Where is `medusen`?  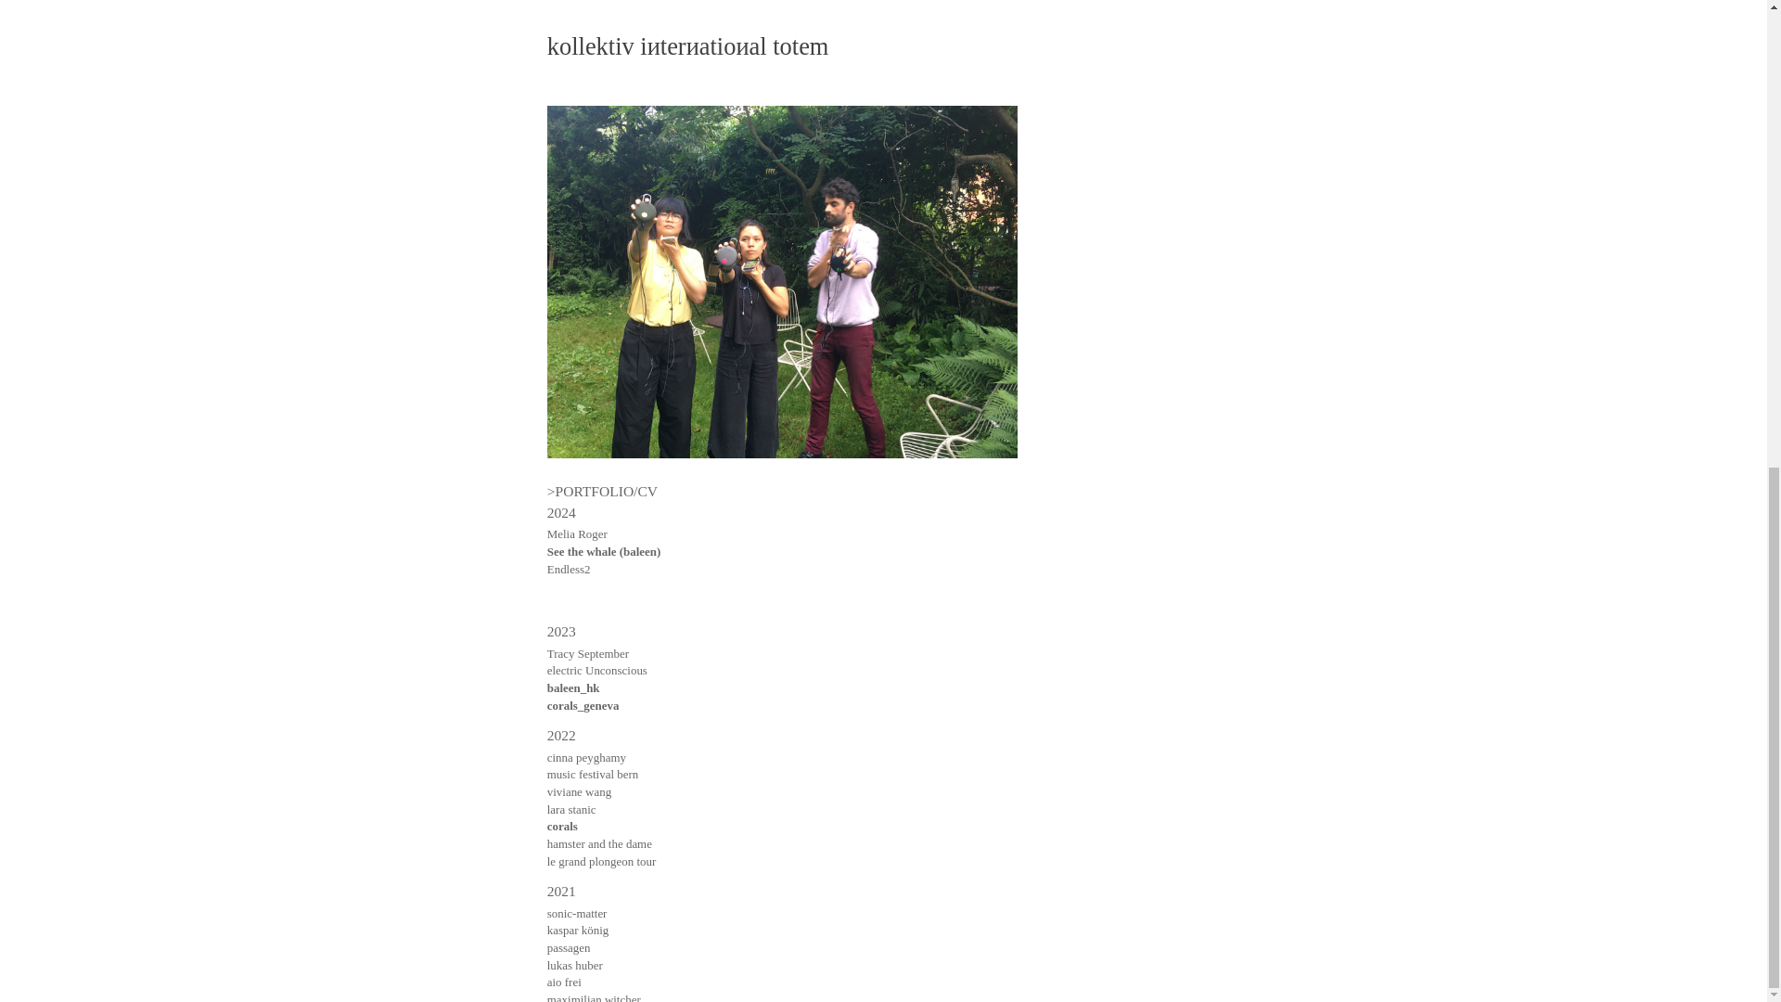
medusen is located at coordinates (570, 178).